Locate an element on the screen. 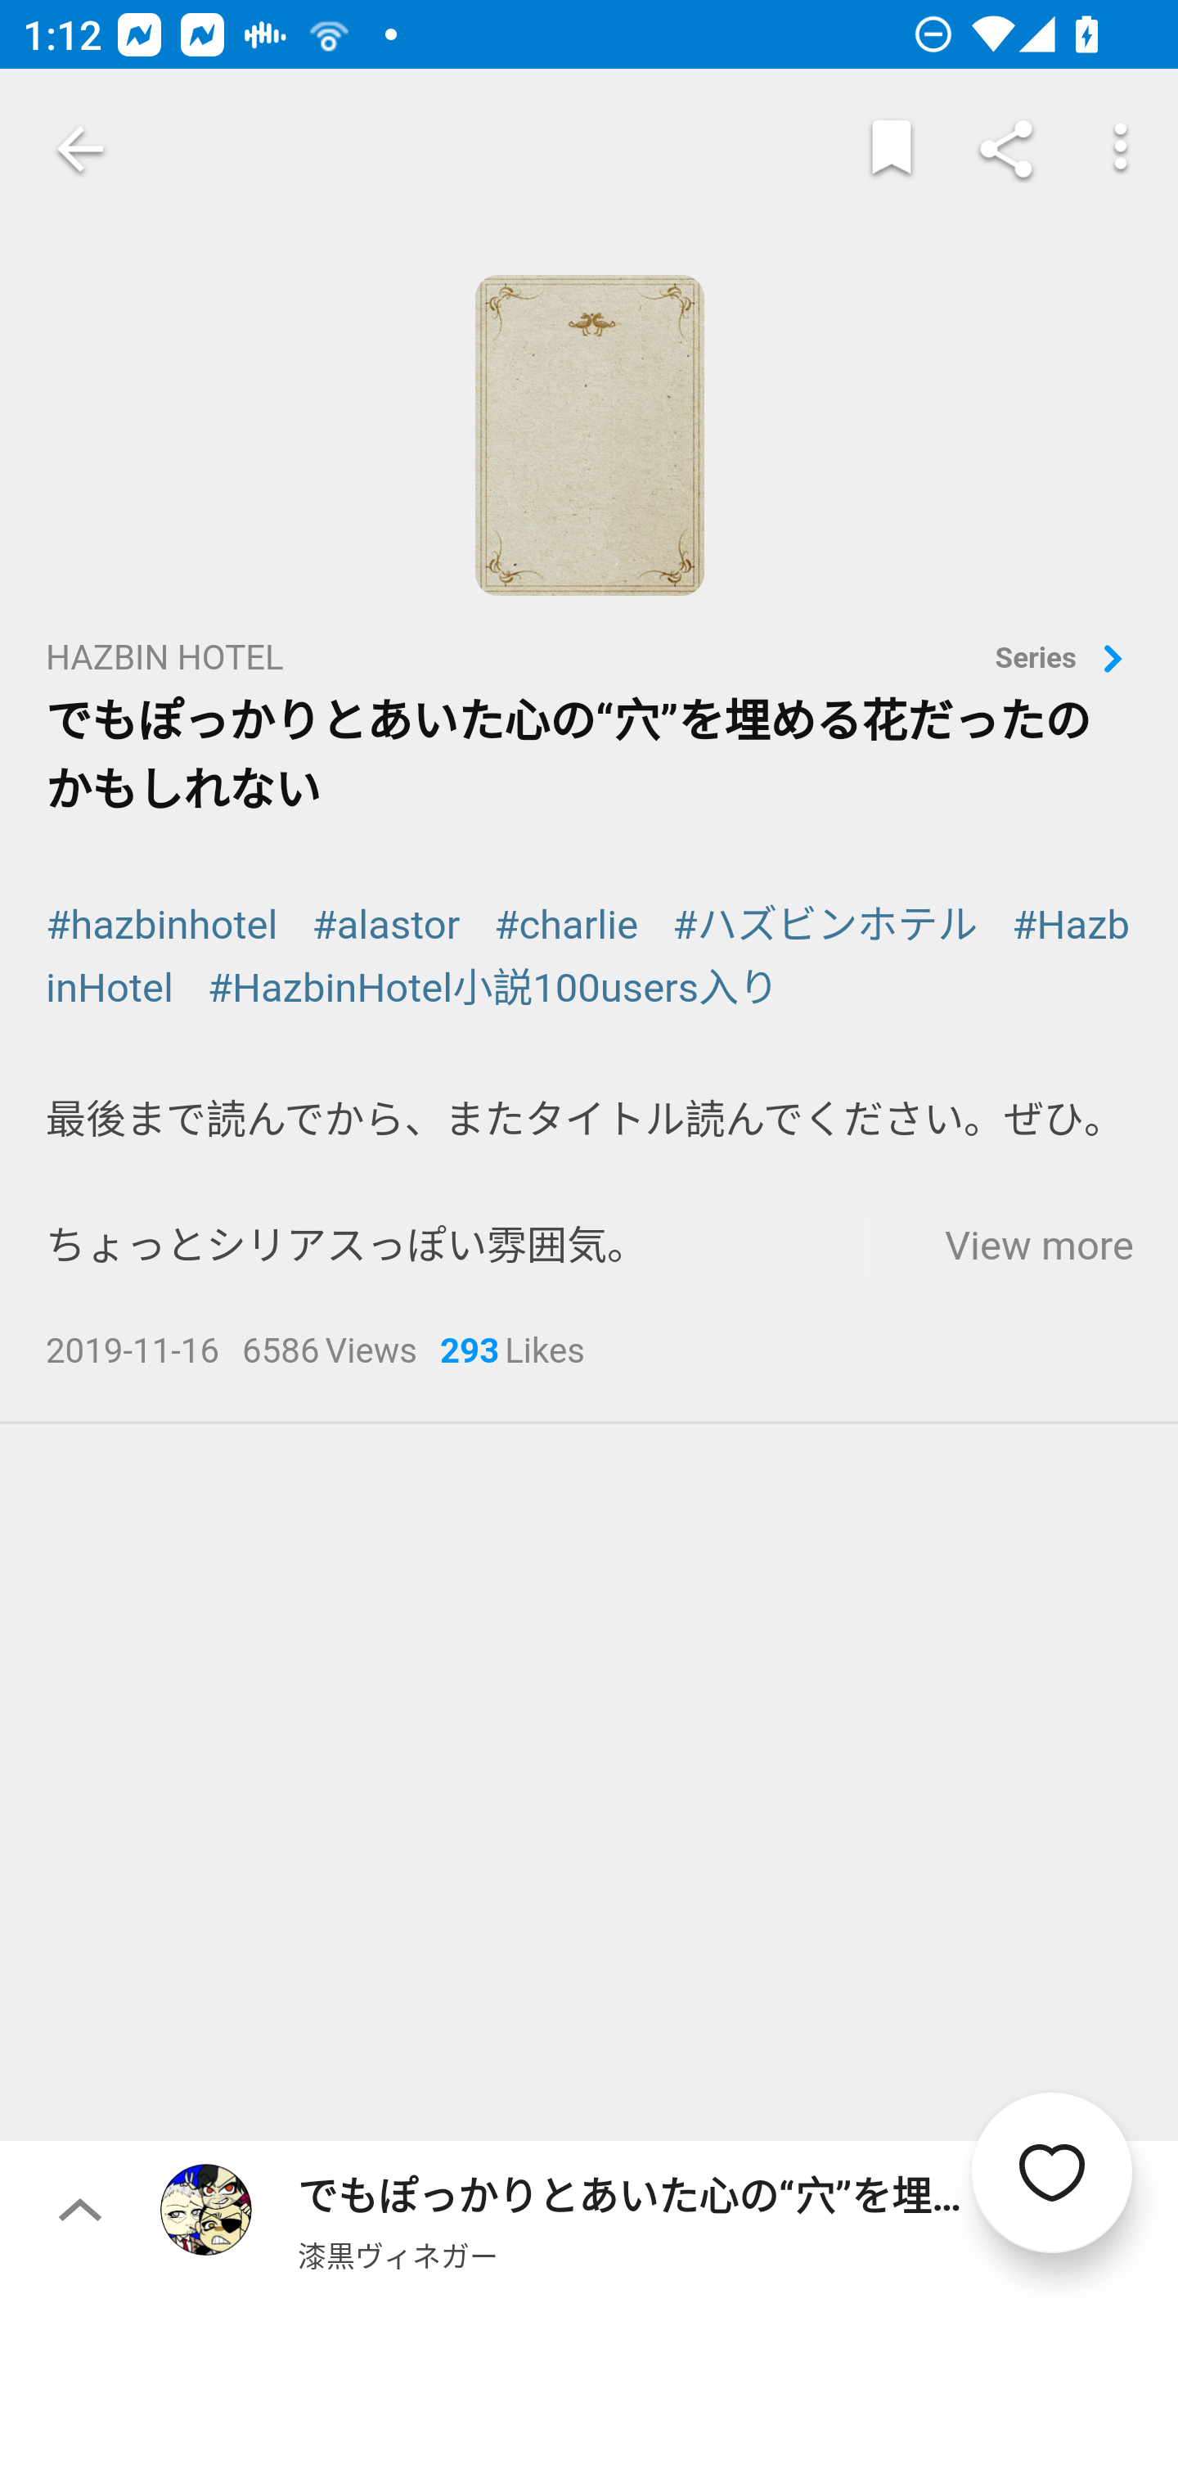  #alastor is located at coordinates (384, 925).